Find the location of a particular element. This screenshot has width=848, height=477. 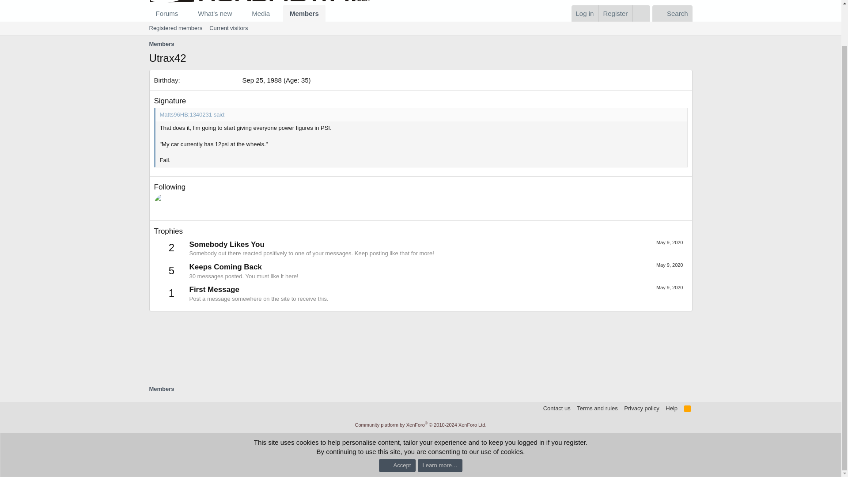

Members is located at coordinates (670, 265).